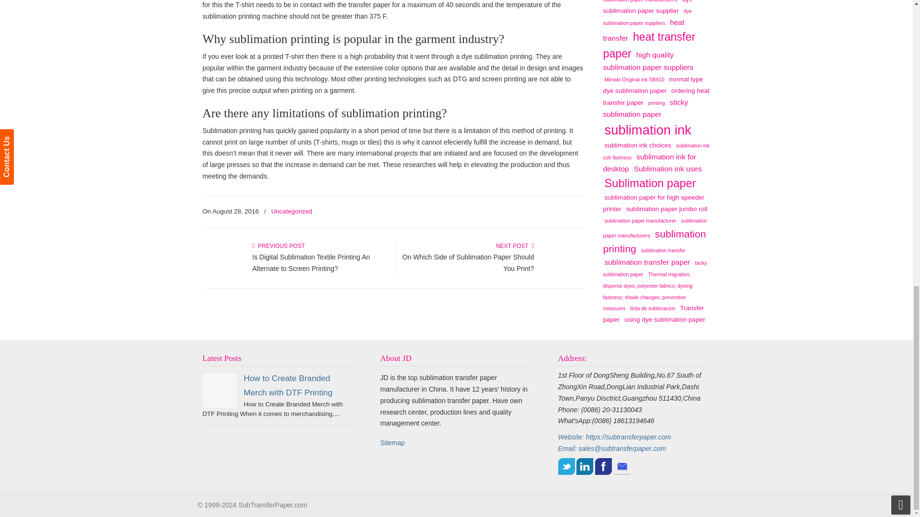  What do you see at coordinates (287, 385) in the screenshot?
I see `How to Create Branded Merch with DTF Printing` at bounding box center [287, 385].